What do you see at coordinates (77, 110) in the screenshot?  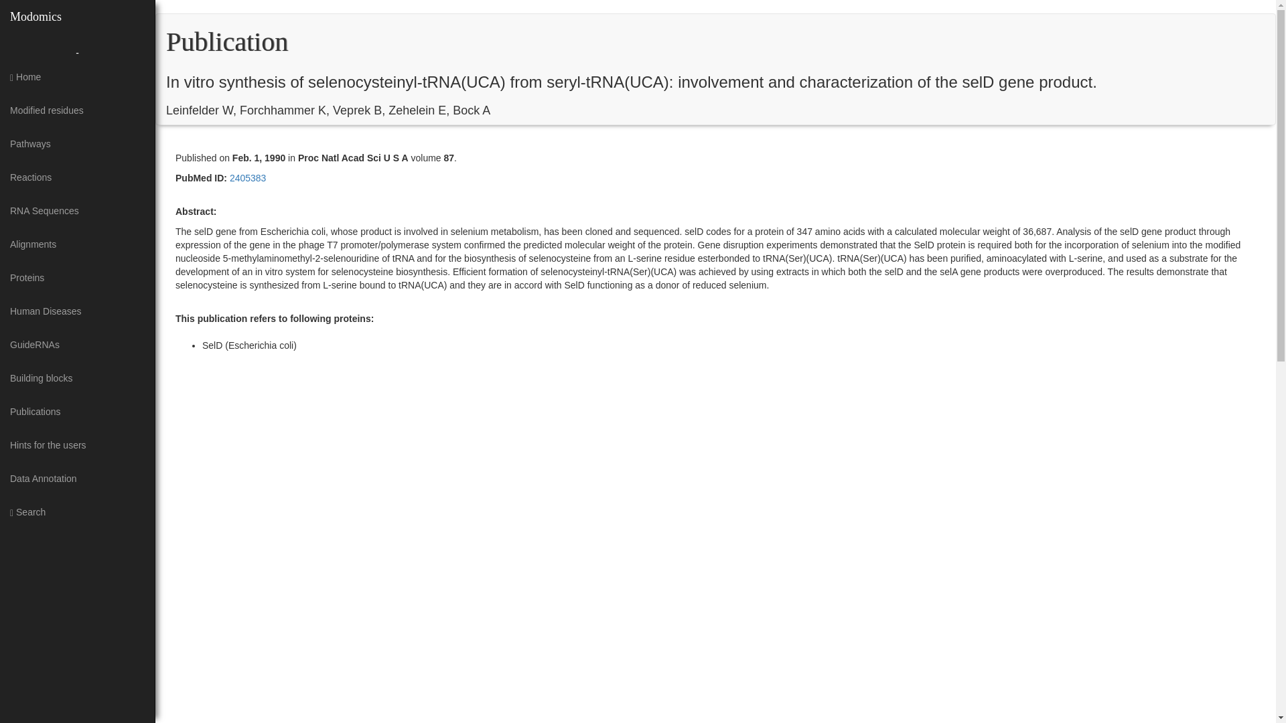 I see `Modified residues` at bounding box center [77, 110].